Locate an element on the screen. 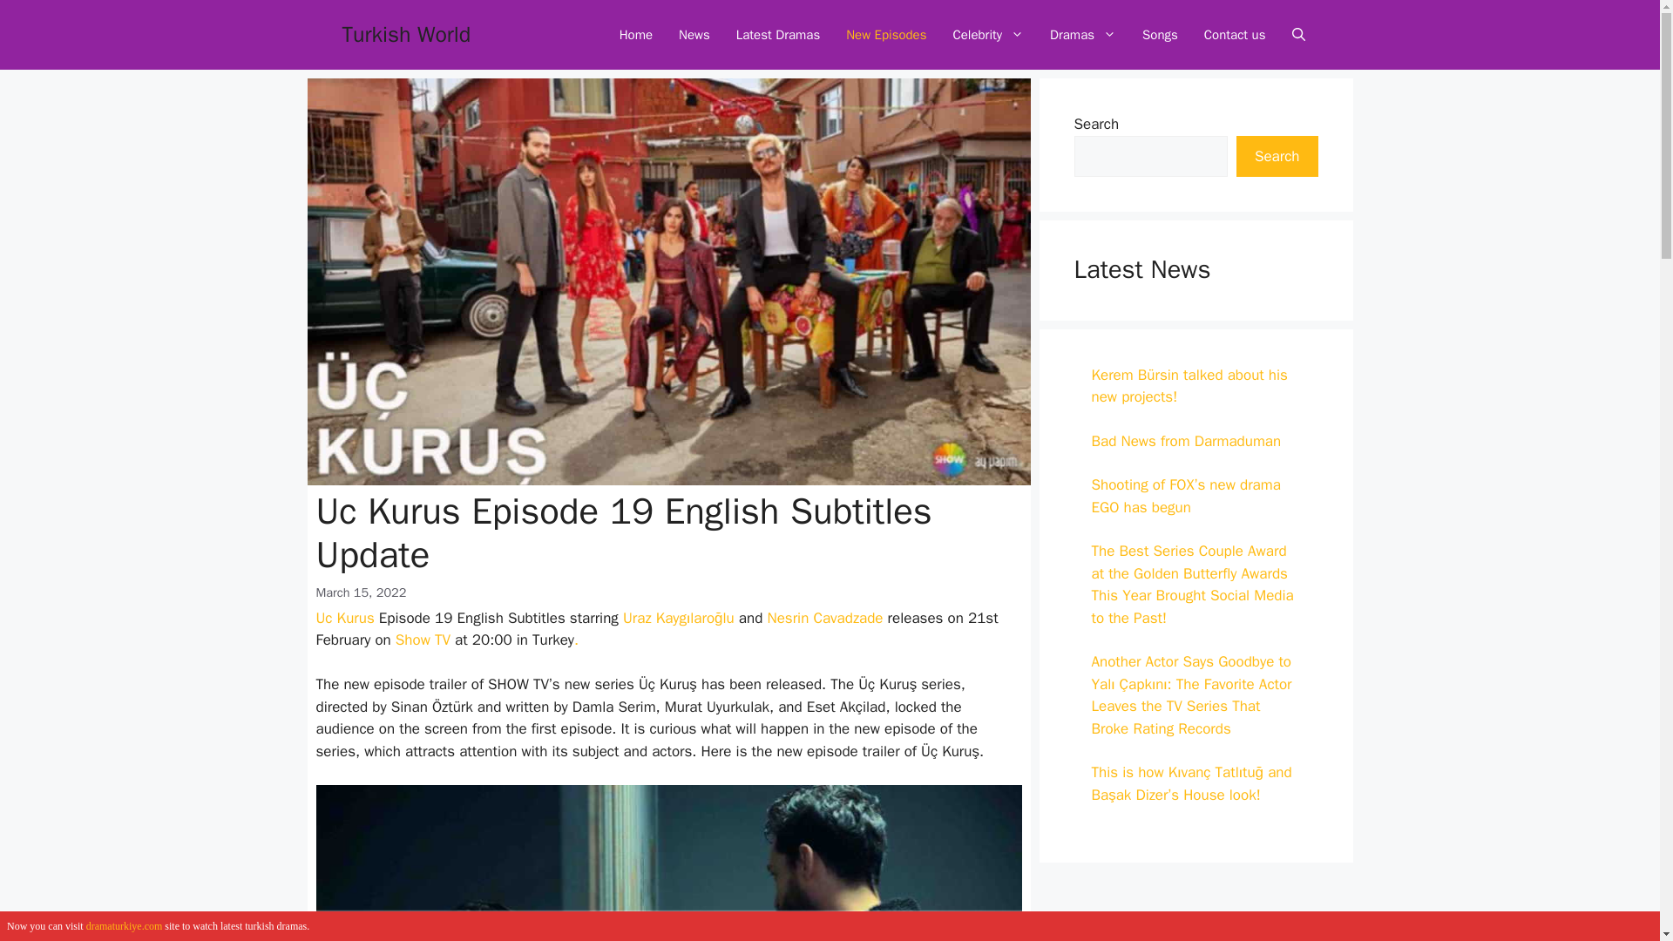 This screenshot has height=941, width=1673. Dramas is located at coordinates (1083, 35).